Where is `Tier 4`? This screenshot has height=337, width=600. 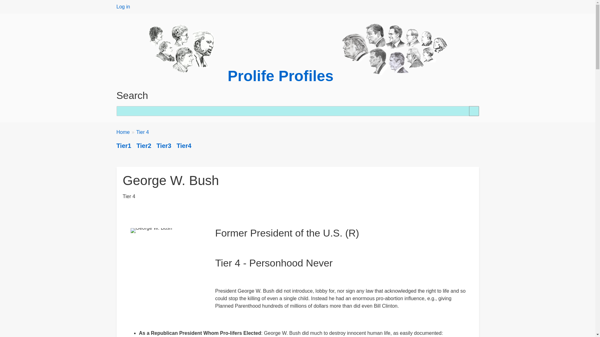 Tier 4 is located at coordinates (142, 132).